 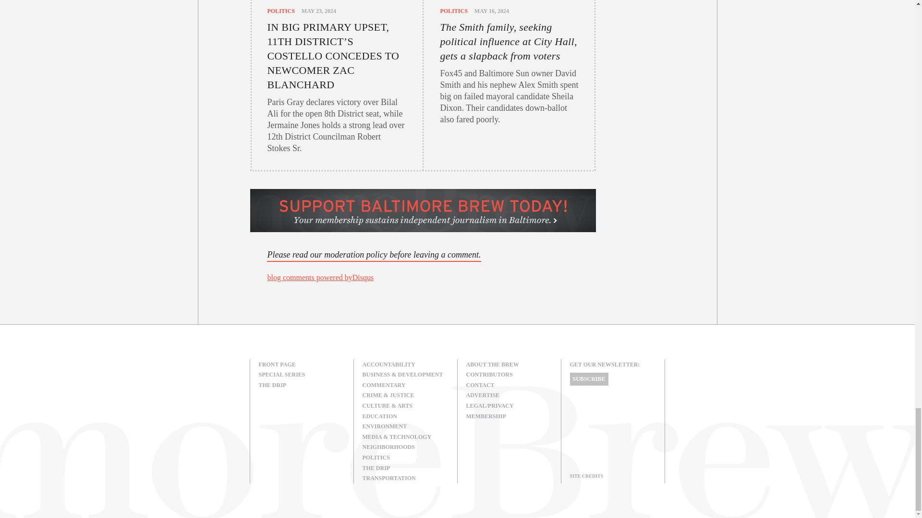 I want to click on SPECIAL SERIES, so click(x=302, y=375).